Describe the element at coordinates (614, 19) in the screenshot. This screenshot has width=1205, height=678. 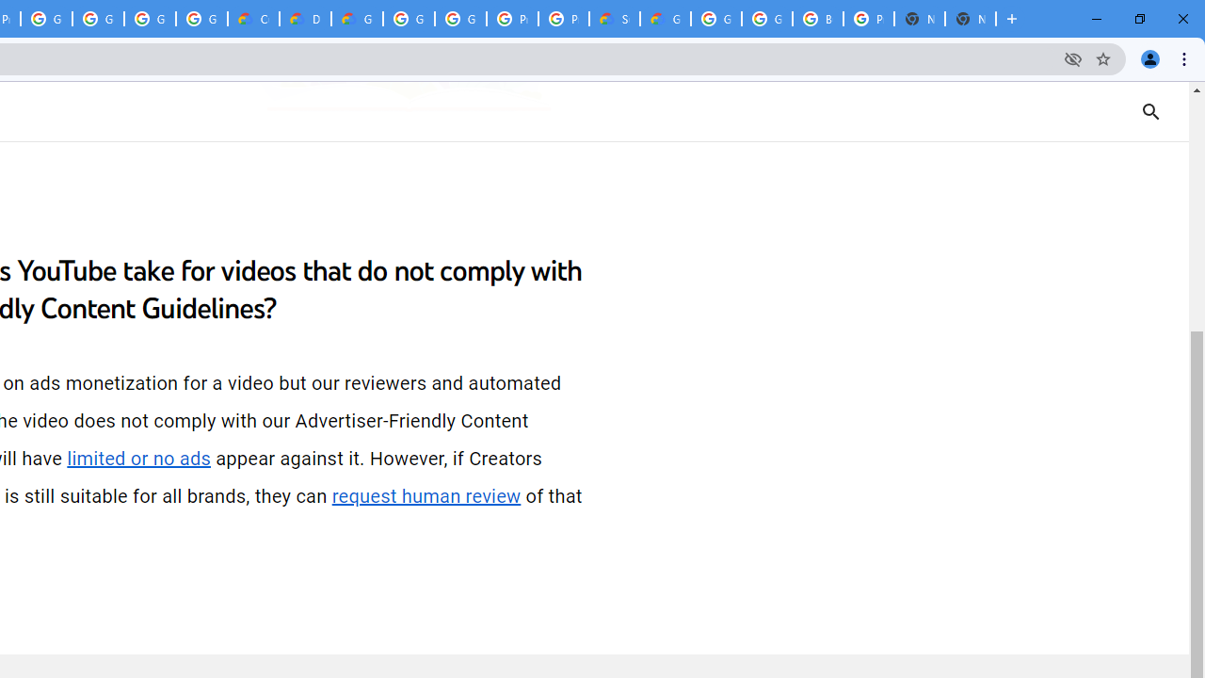
I see `Support Hub | Google Cloud` at that location.